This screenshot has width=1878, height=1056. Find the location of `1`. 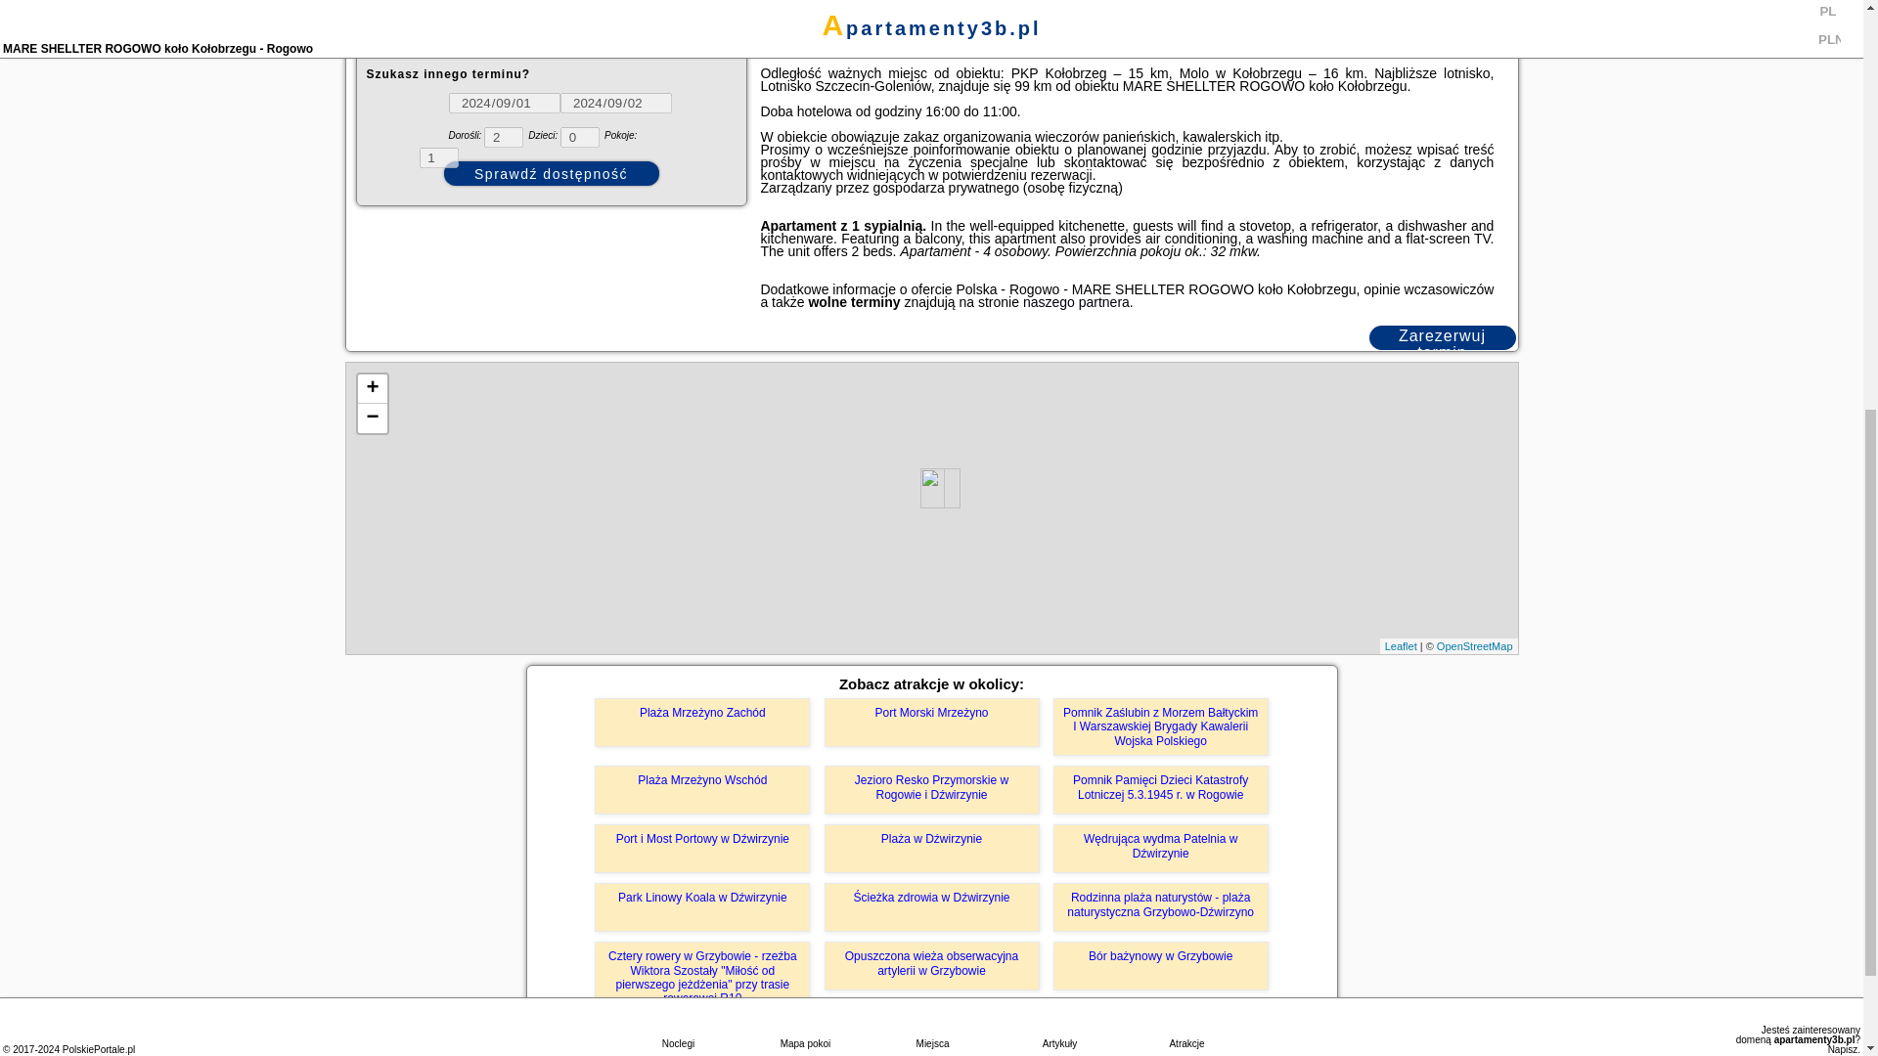

1 is located at coordinates (438, 157).